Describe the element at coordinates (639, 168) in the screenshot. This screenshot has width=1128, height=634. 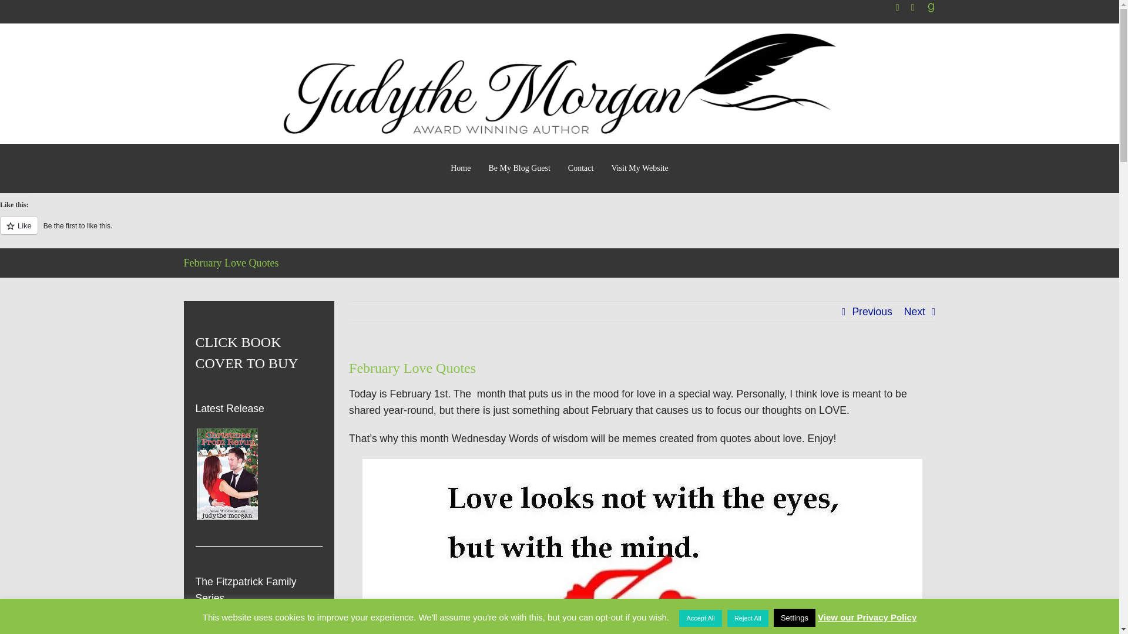
I see `Visit My Website` at that location.